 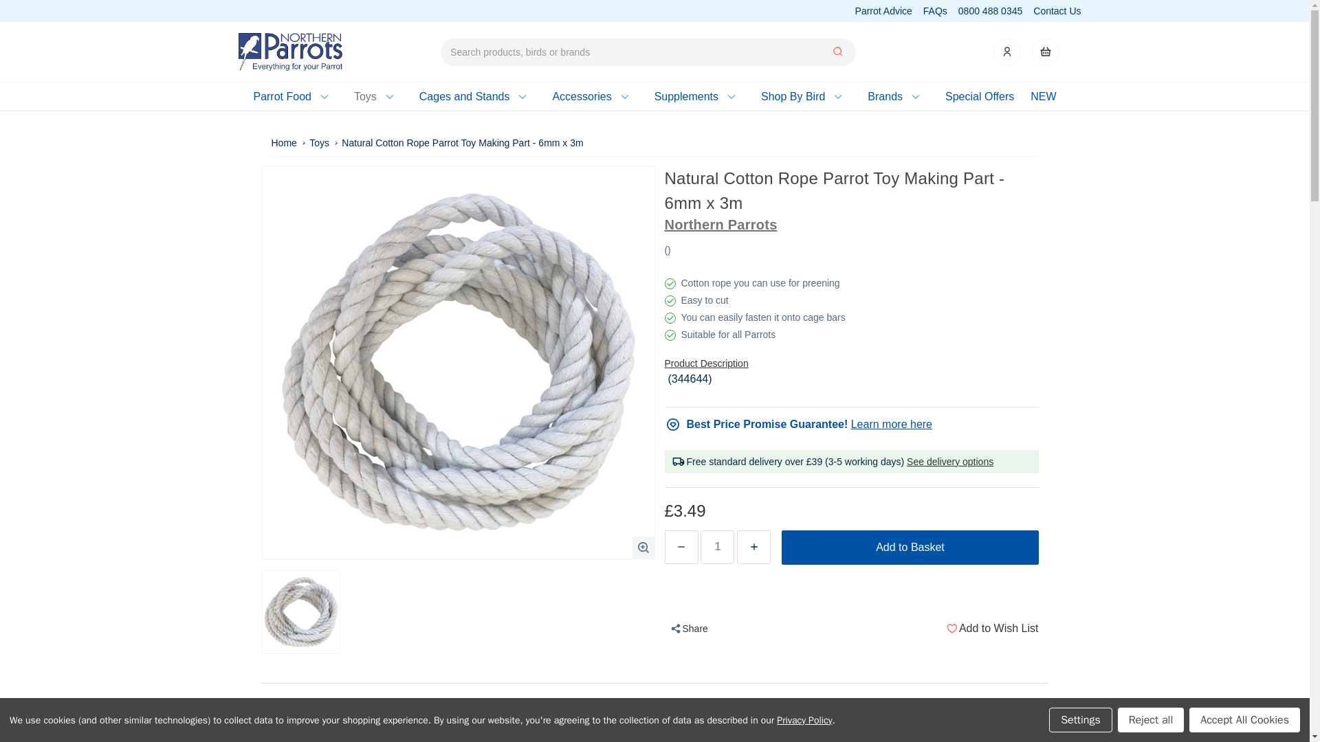 I want to click on FAQs, so click(x=935, y=10).